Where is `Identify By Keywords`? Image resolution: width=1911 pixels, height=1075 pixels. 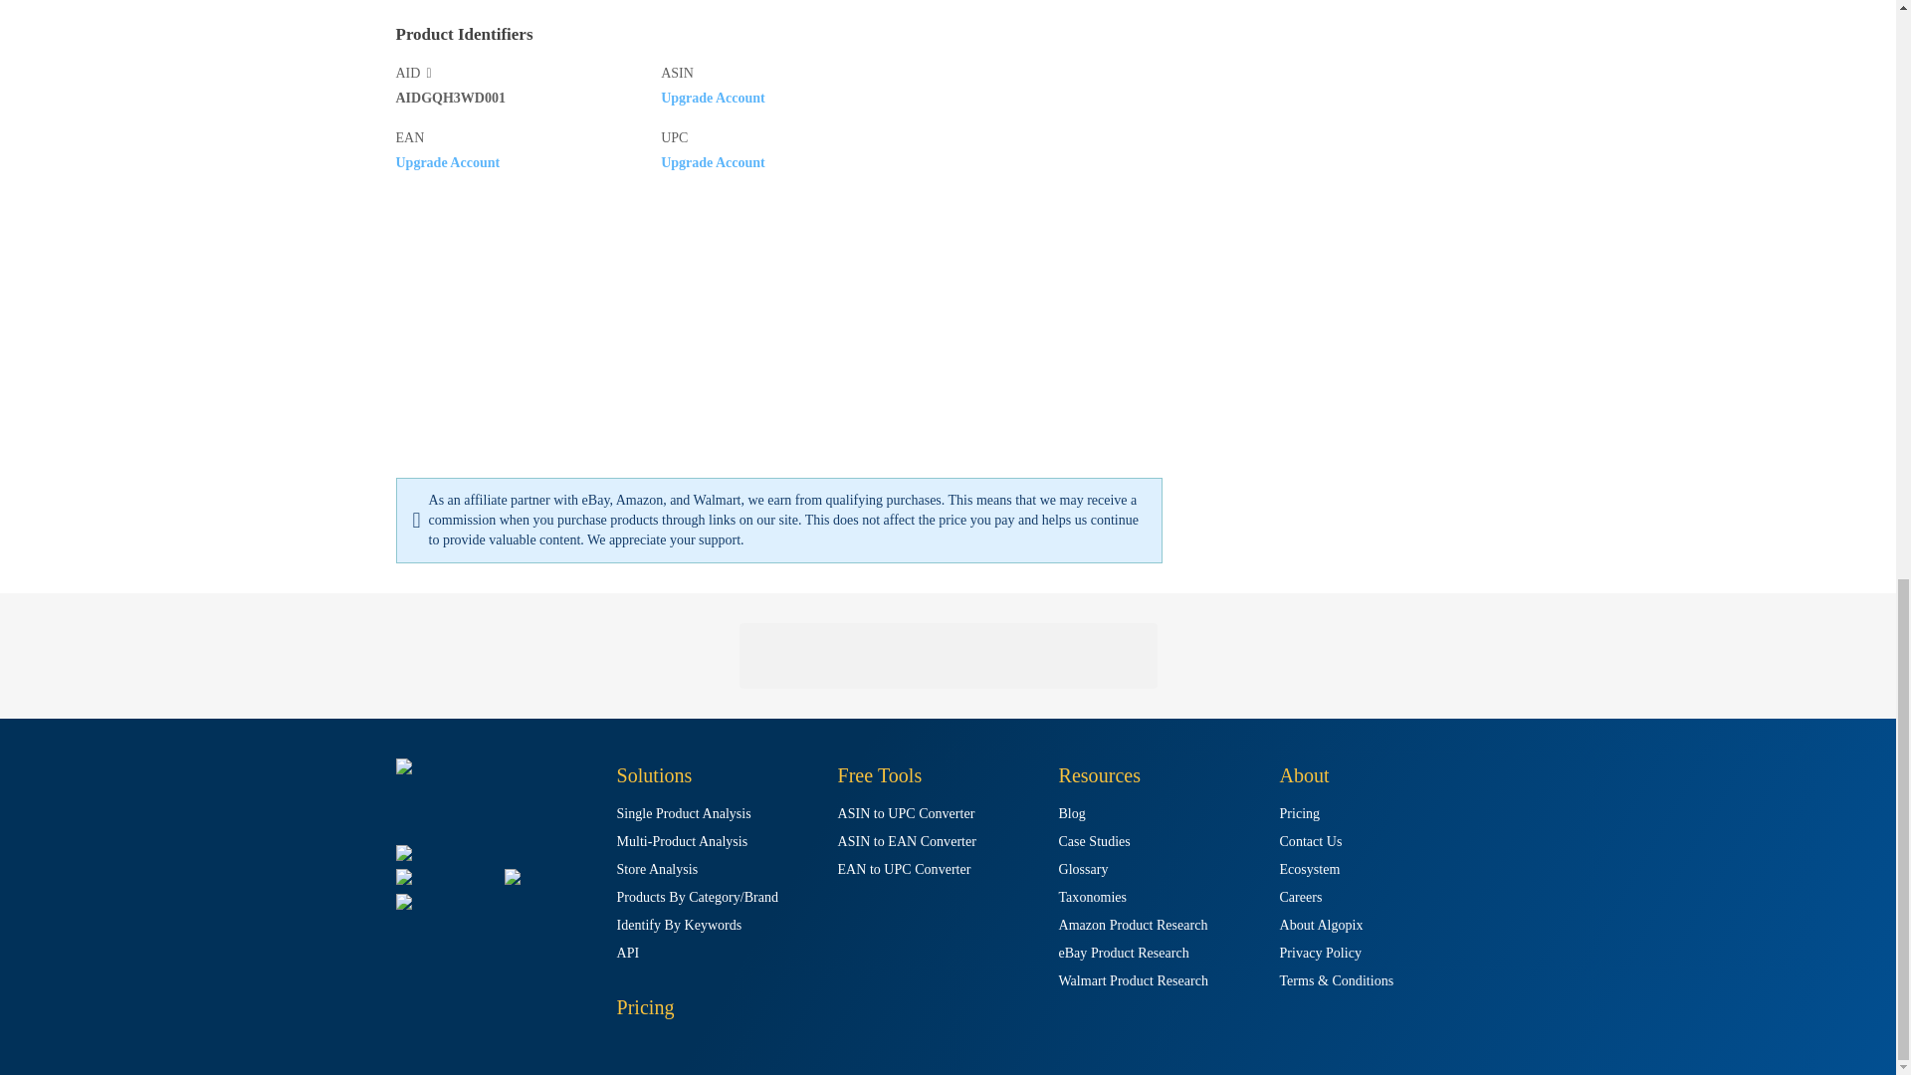
Identify By Keywords is located at coordinates (680, 926).